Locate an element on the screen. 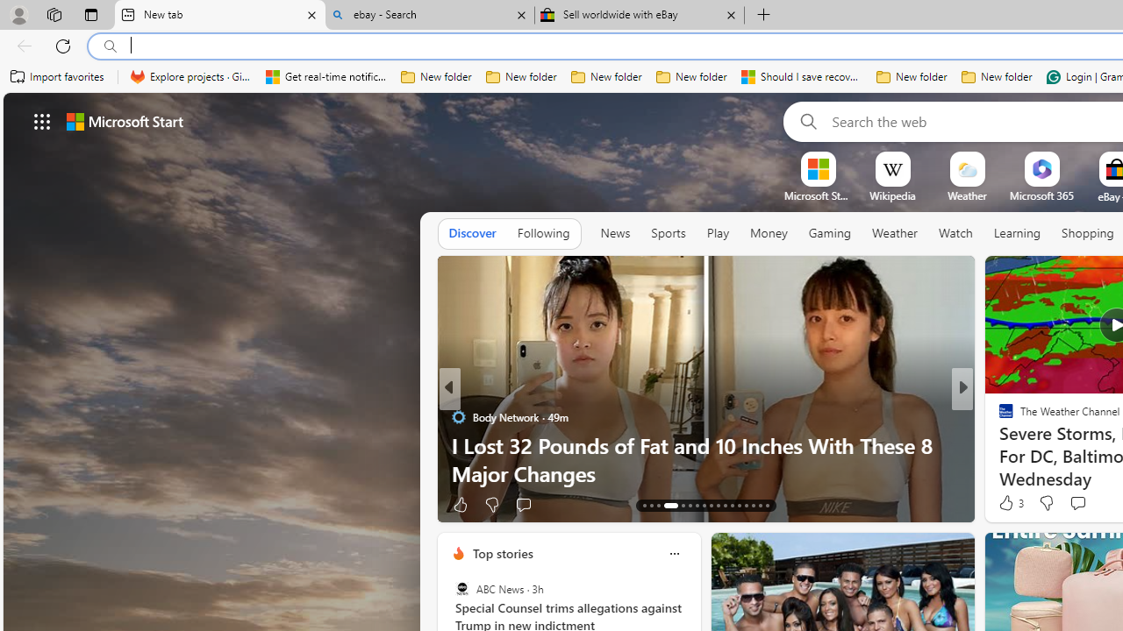 The width and height of the screenshot is (1123, 631). Start the conversation is located at coordinates (1077, 503).